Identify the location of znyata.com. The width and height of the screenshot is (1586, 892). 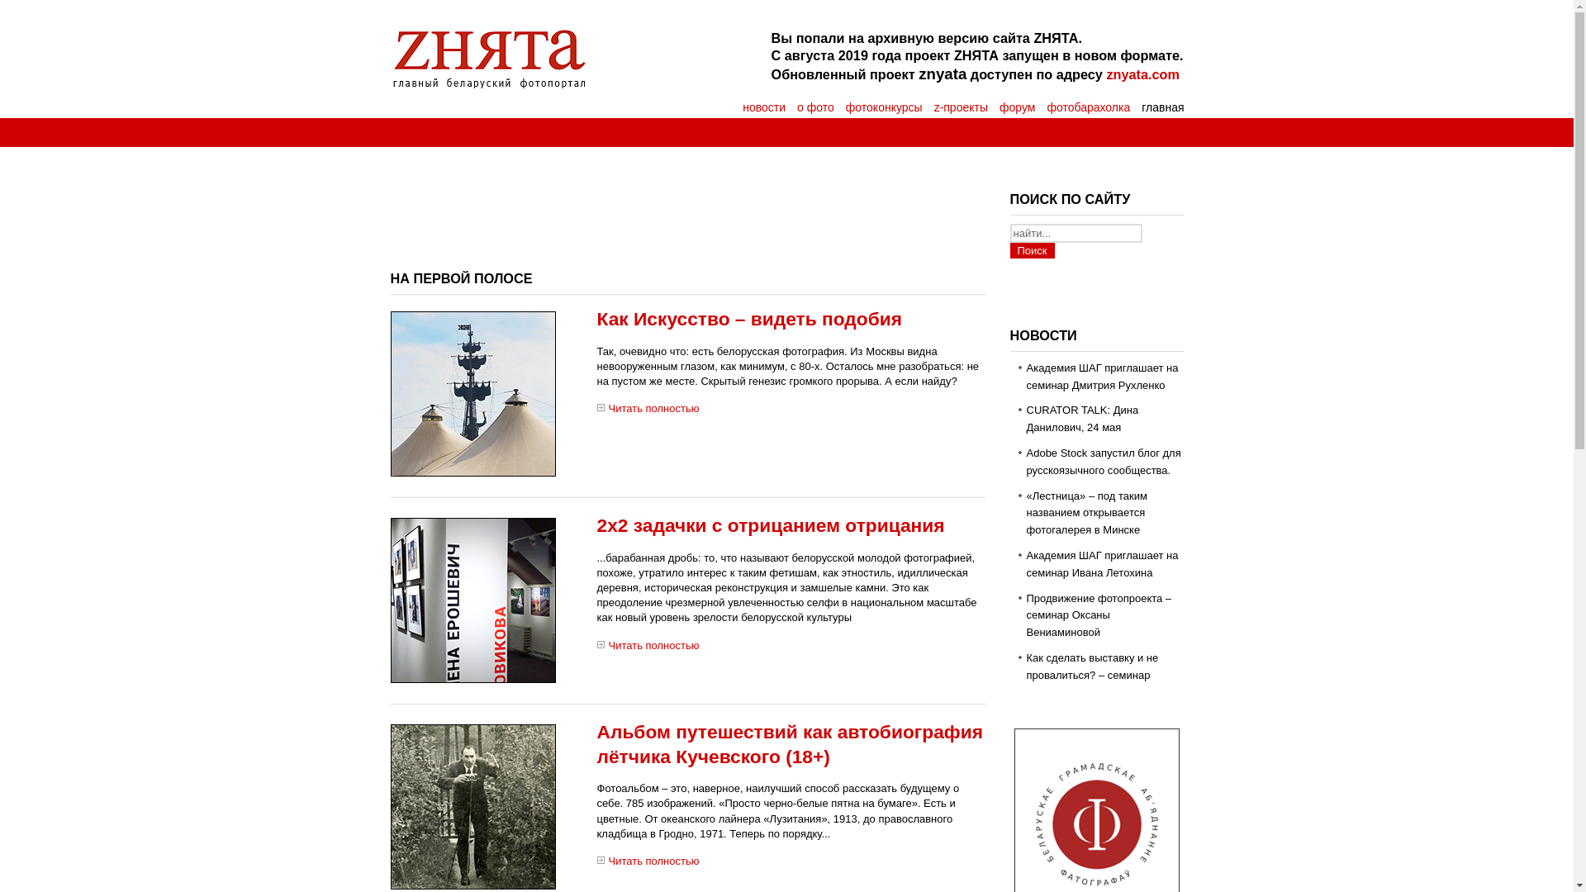
(1143, 74).